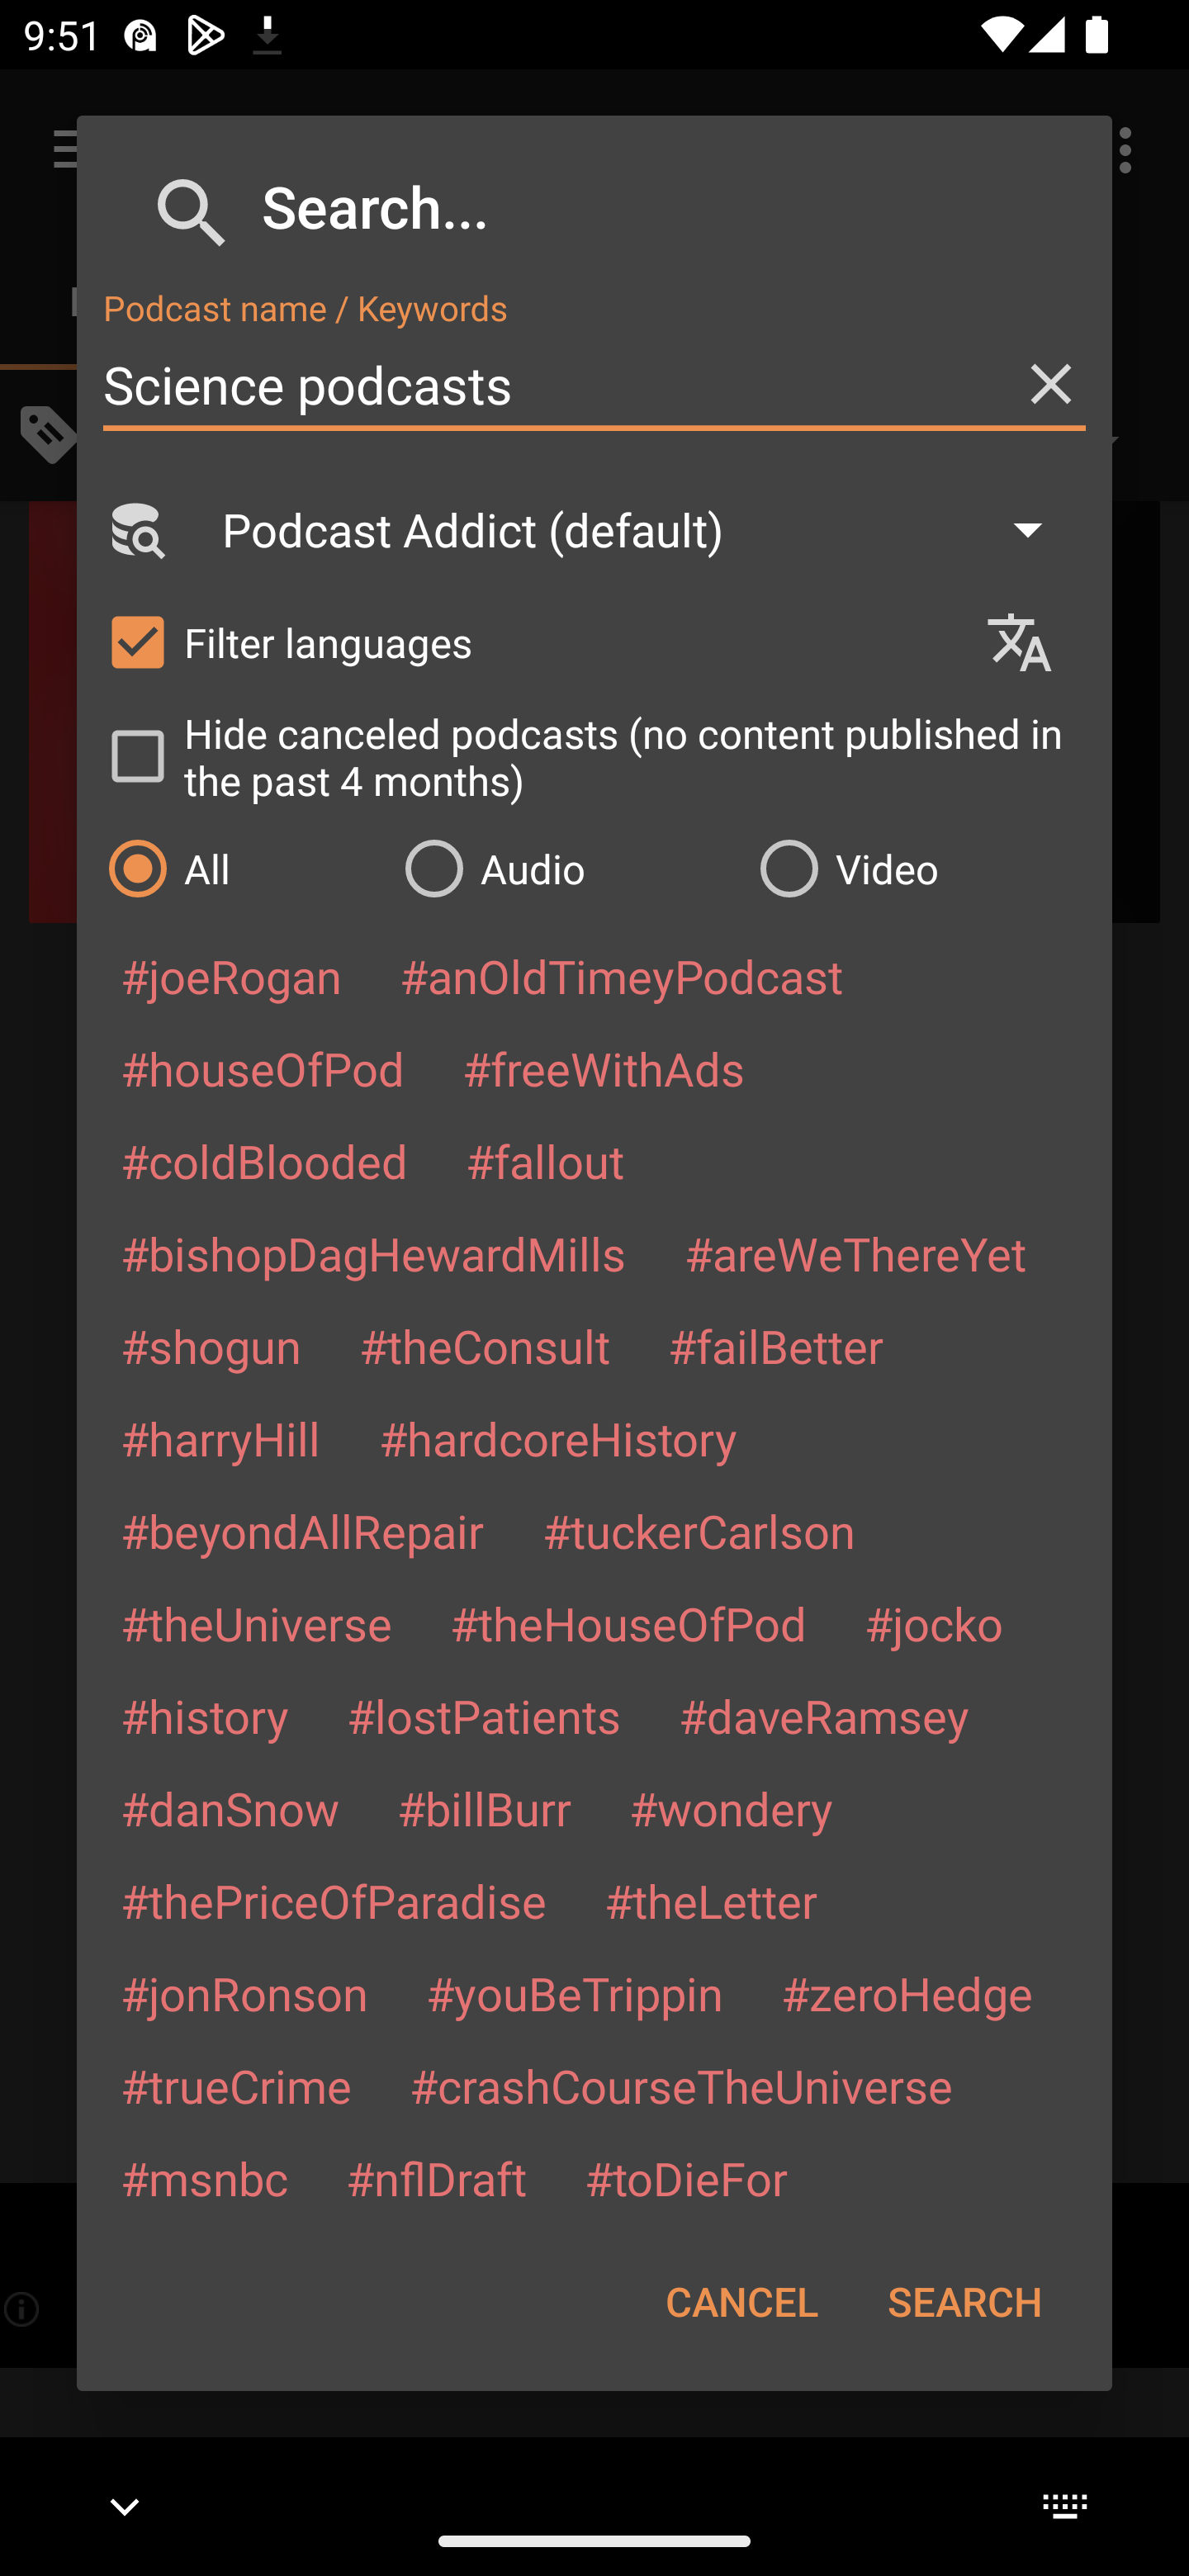 This screenshot has height=2576, width=1189. Describe the element at coordinates (530, 641) in the screenshot. I see `Filter languages` at that location.